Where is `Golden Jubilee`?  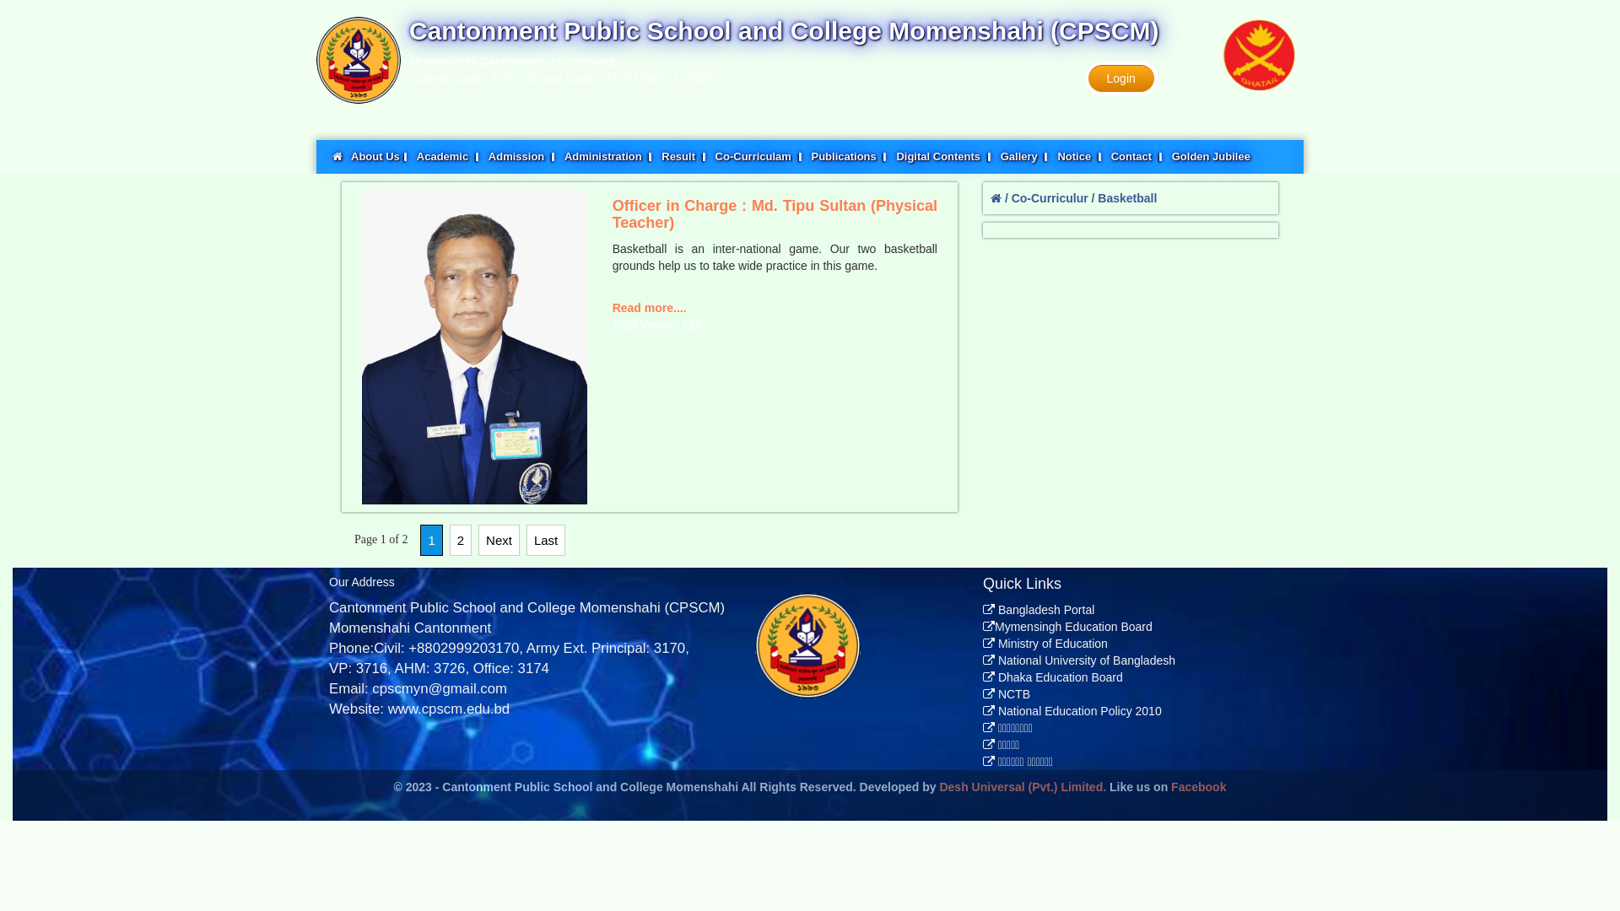
Golden Jubilee is located at coordinates (1212, 157).